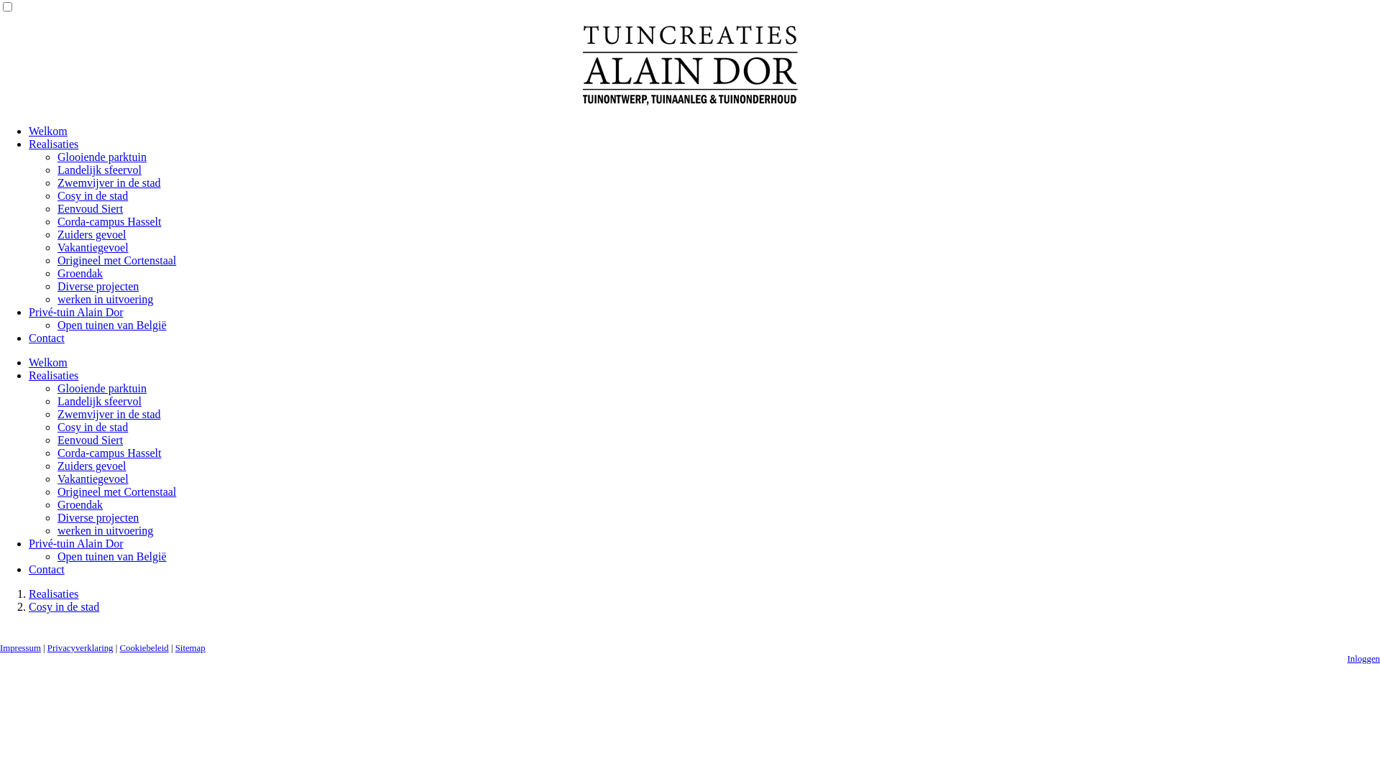  I want to click on Glooiende parktuin, so click(102, 388).